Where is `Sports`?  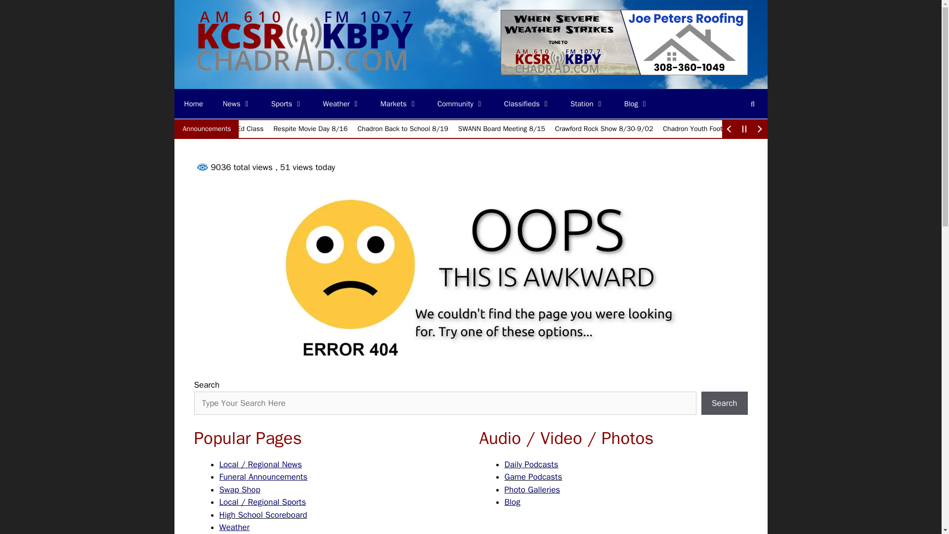
Sports is located at coordinates (287, 104).